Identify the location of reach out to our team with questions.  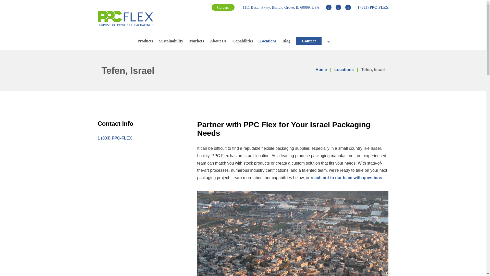
(346, 178).